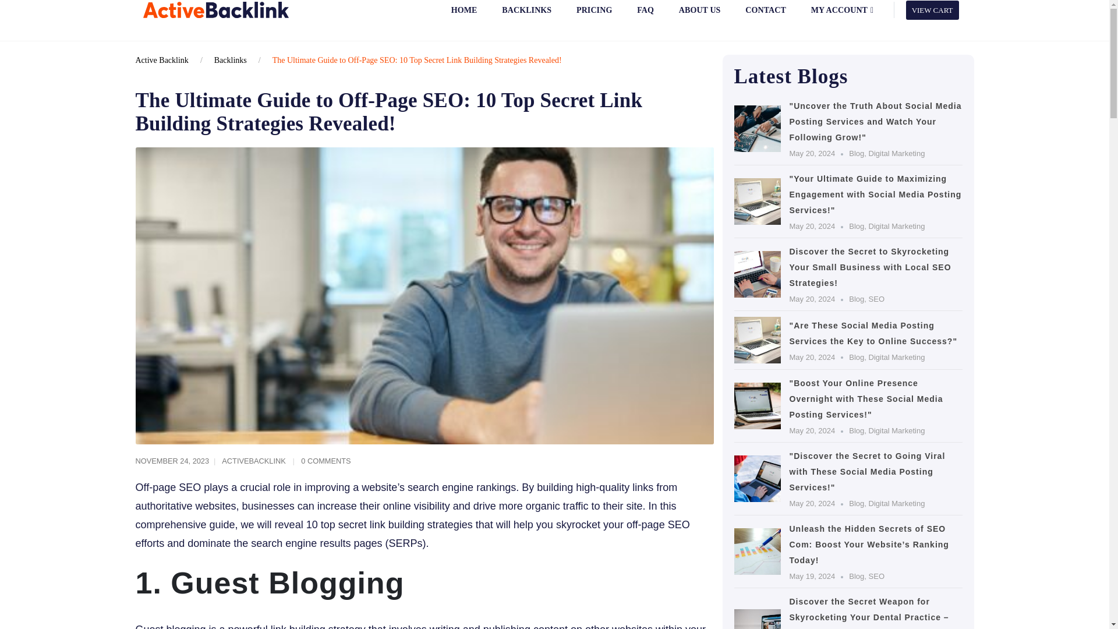 The image size is (1118, 629). Describe the element at coordinates (932, 9) in the screenshot. I see `VIEW CART` at that location.